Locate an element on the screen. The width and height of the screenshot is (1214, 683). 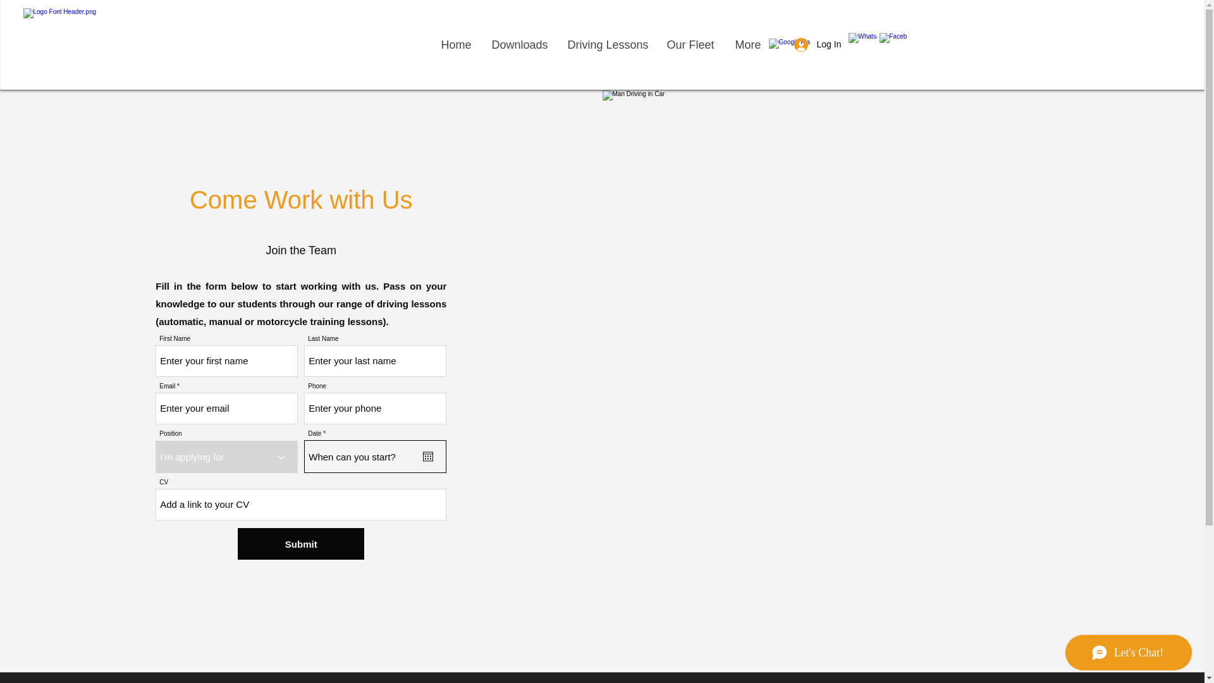
Submit is located at coordinates (301, 543).